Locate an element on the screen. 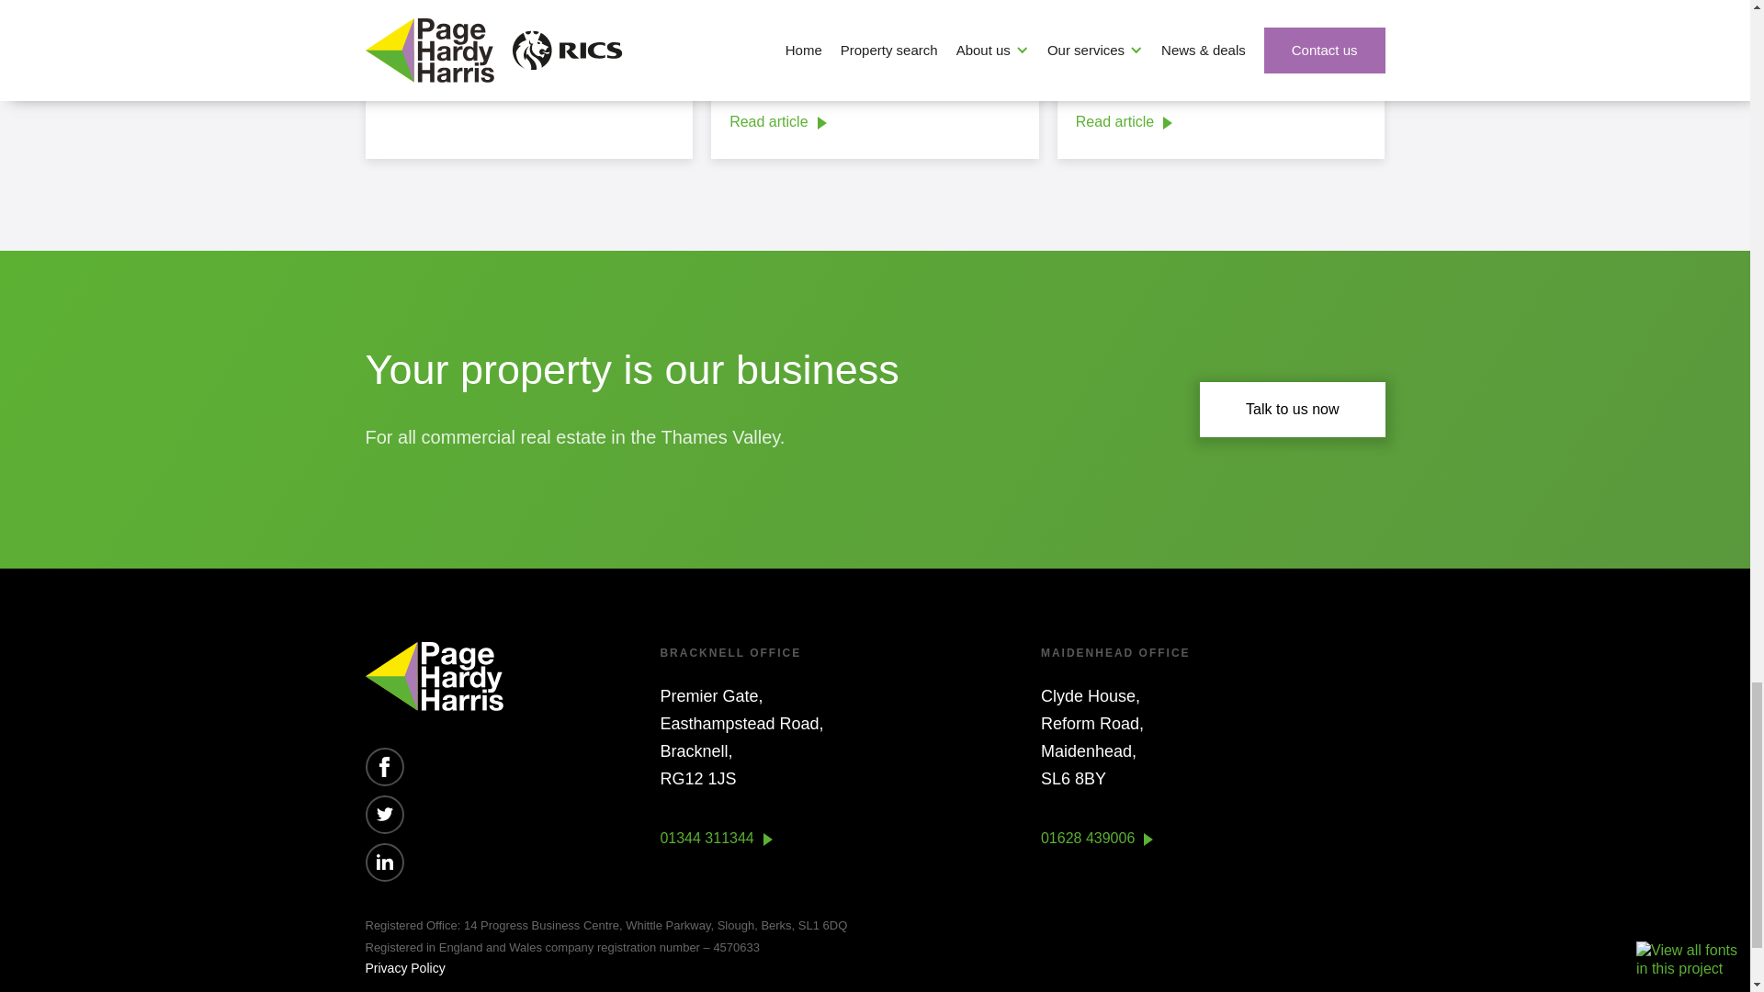 Image resolution: width=1764 pixels, height=992 pixels. Talk to us now is located at coordinates (1292, 410).